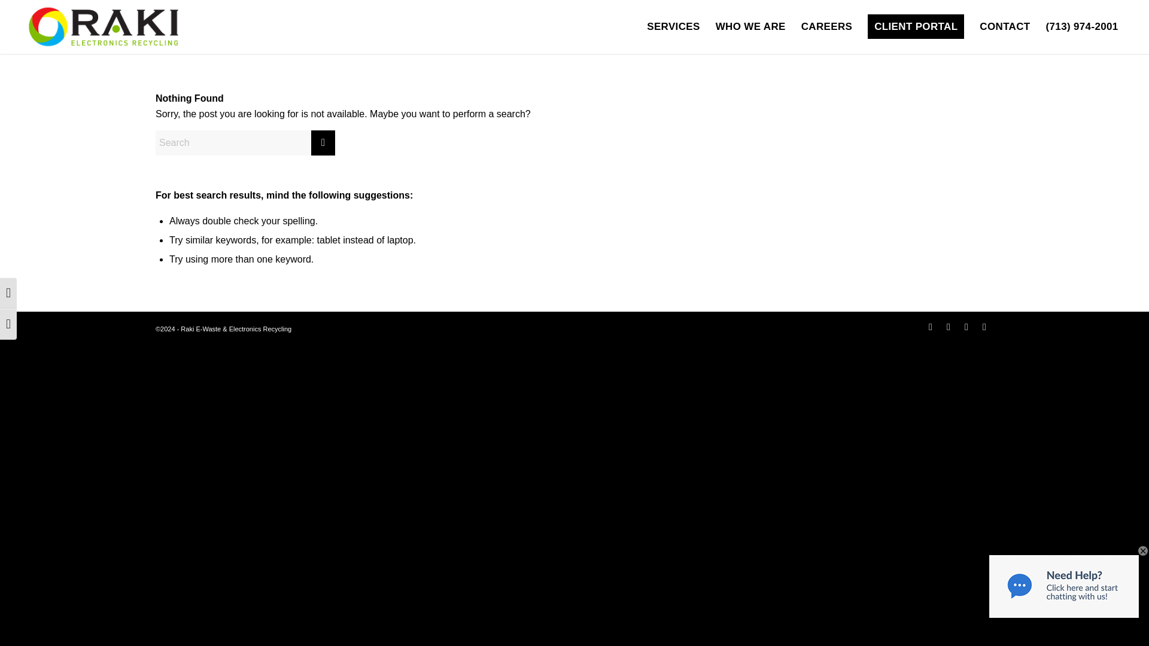  What do you see at coordinates (750, 26) in the screenshot?
I see `WHO WE ARE` at bounding box center [750, 26].